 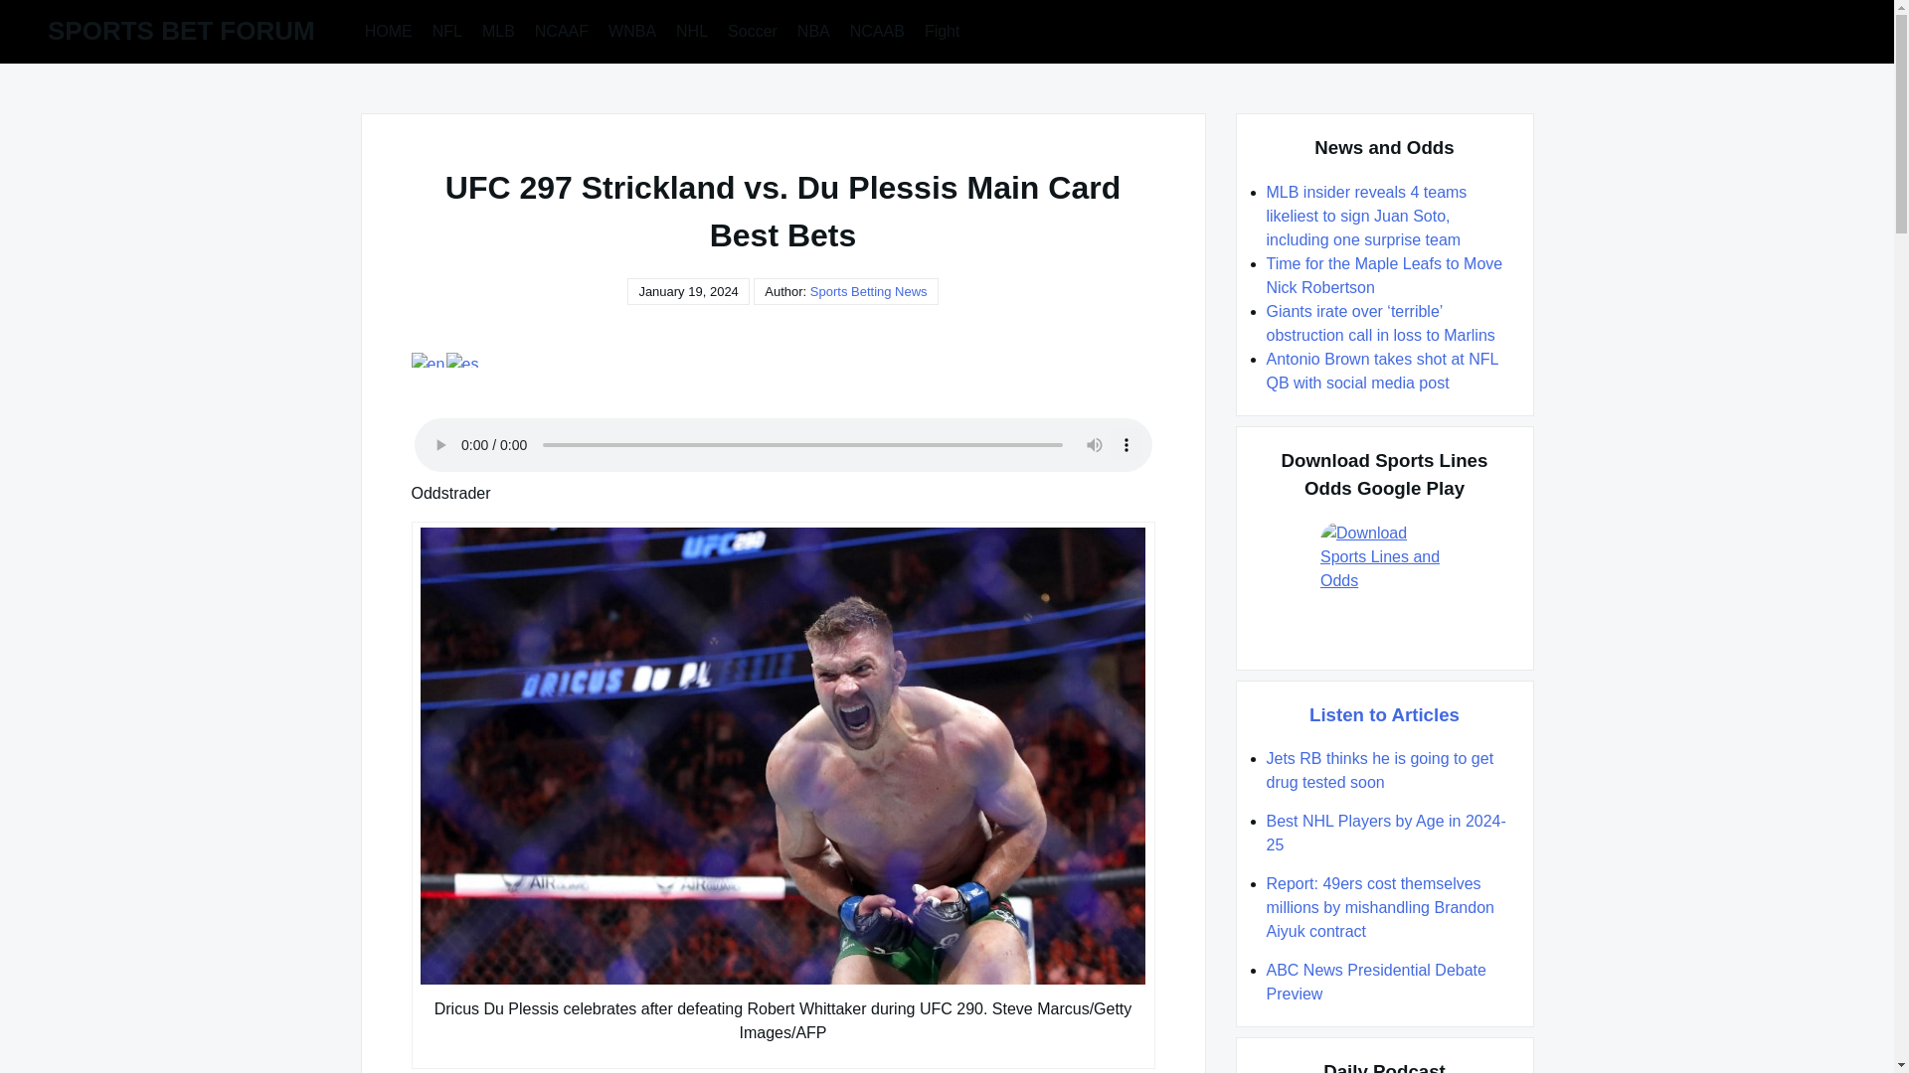 I want to click on NHL, so click(x=692, y=30).